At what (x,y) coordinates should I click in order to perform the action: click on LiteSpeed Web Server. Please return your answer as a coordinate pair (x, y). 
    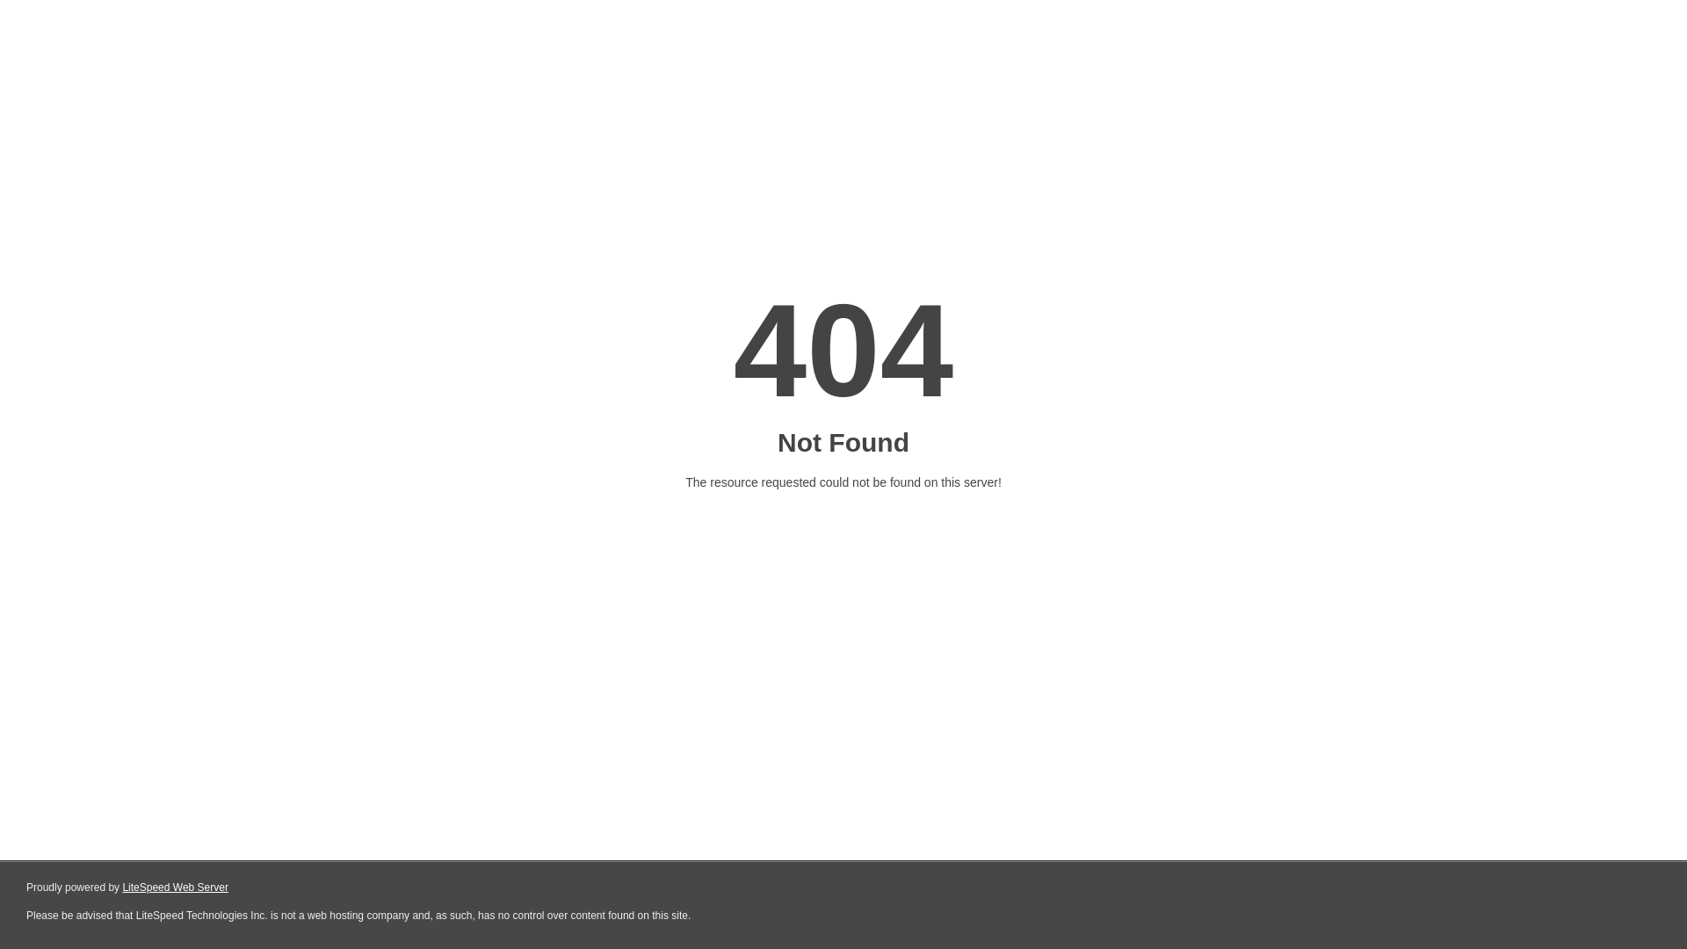
    Looking at the image, I should click on (176, 887).